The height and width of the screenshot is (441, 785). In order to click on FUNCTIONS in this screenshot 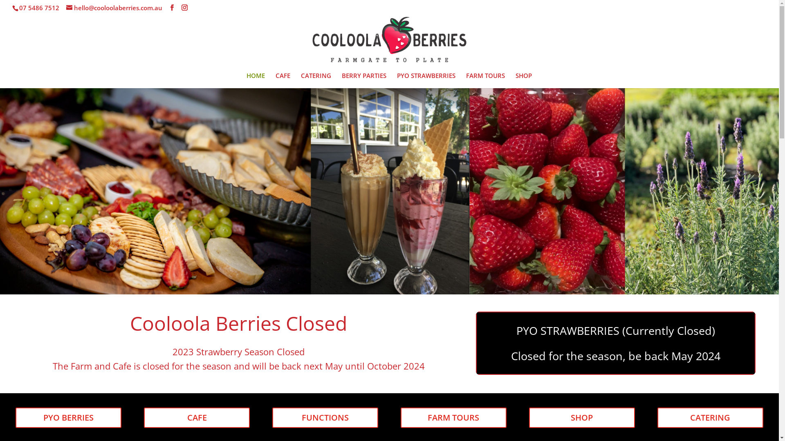, I will do `click(325, 418)`.